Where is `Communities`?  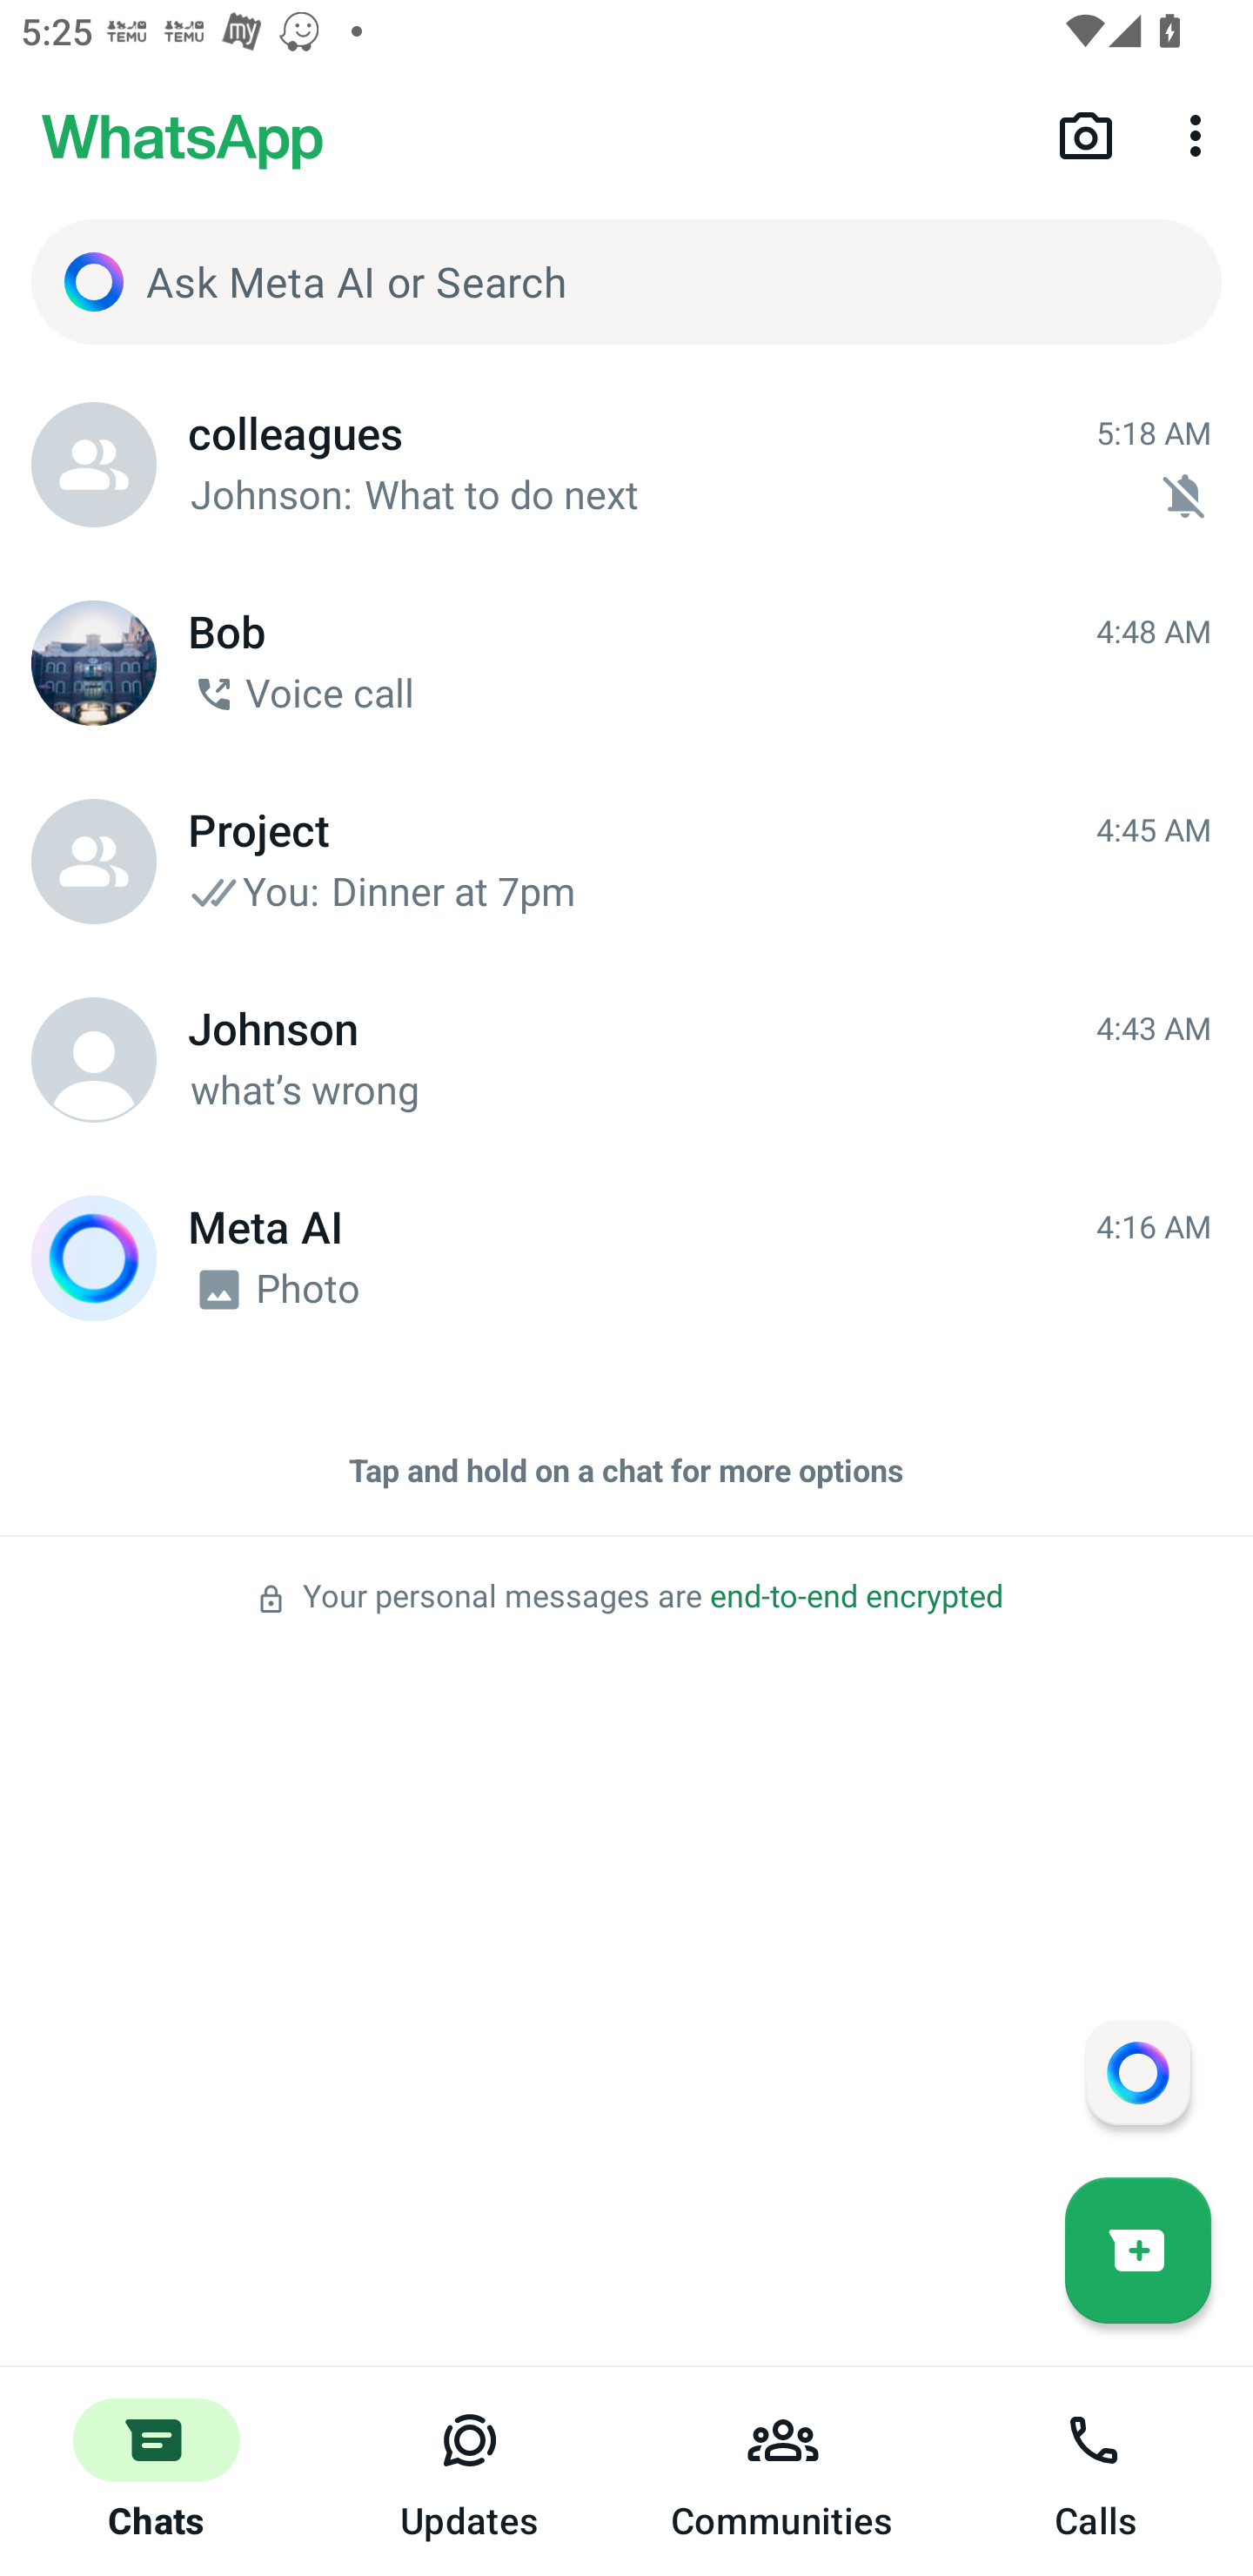 Communities is located at coordinates (783, 2472).